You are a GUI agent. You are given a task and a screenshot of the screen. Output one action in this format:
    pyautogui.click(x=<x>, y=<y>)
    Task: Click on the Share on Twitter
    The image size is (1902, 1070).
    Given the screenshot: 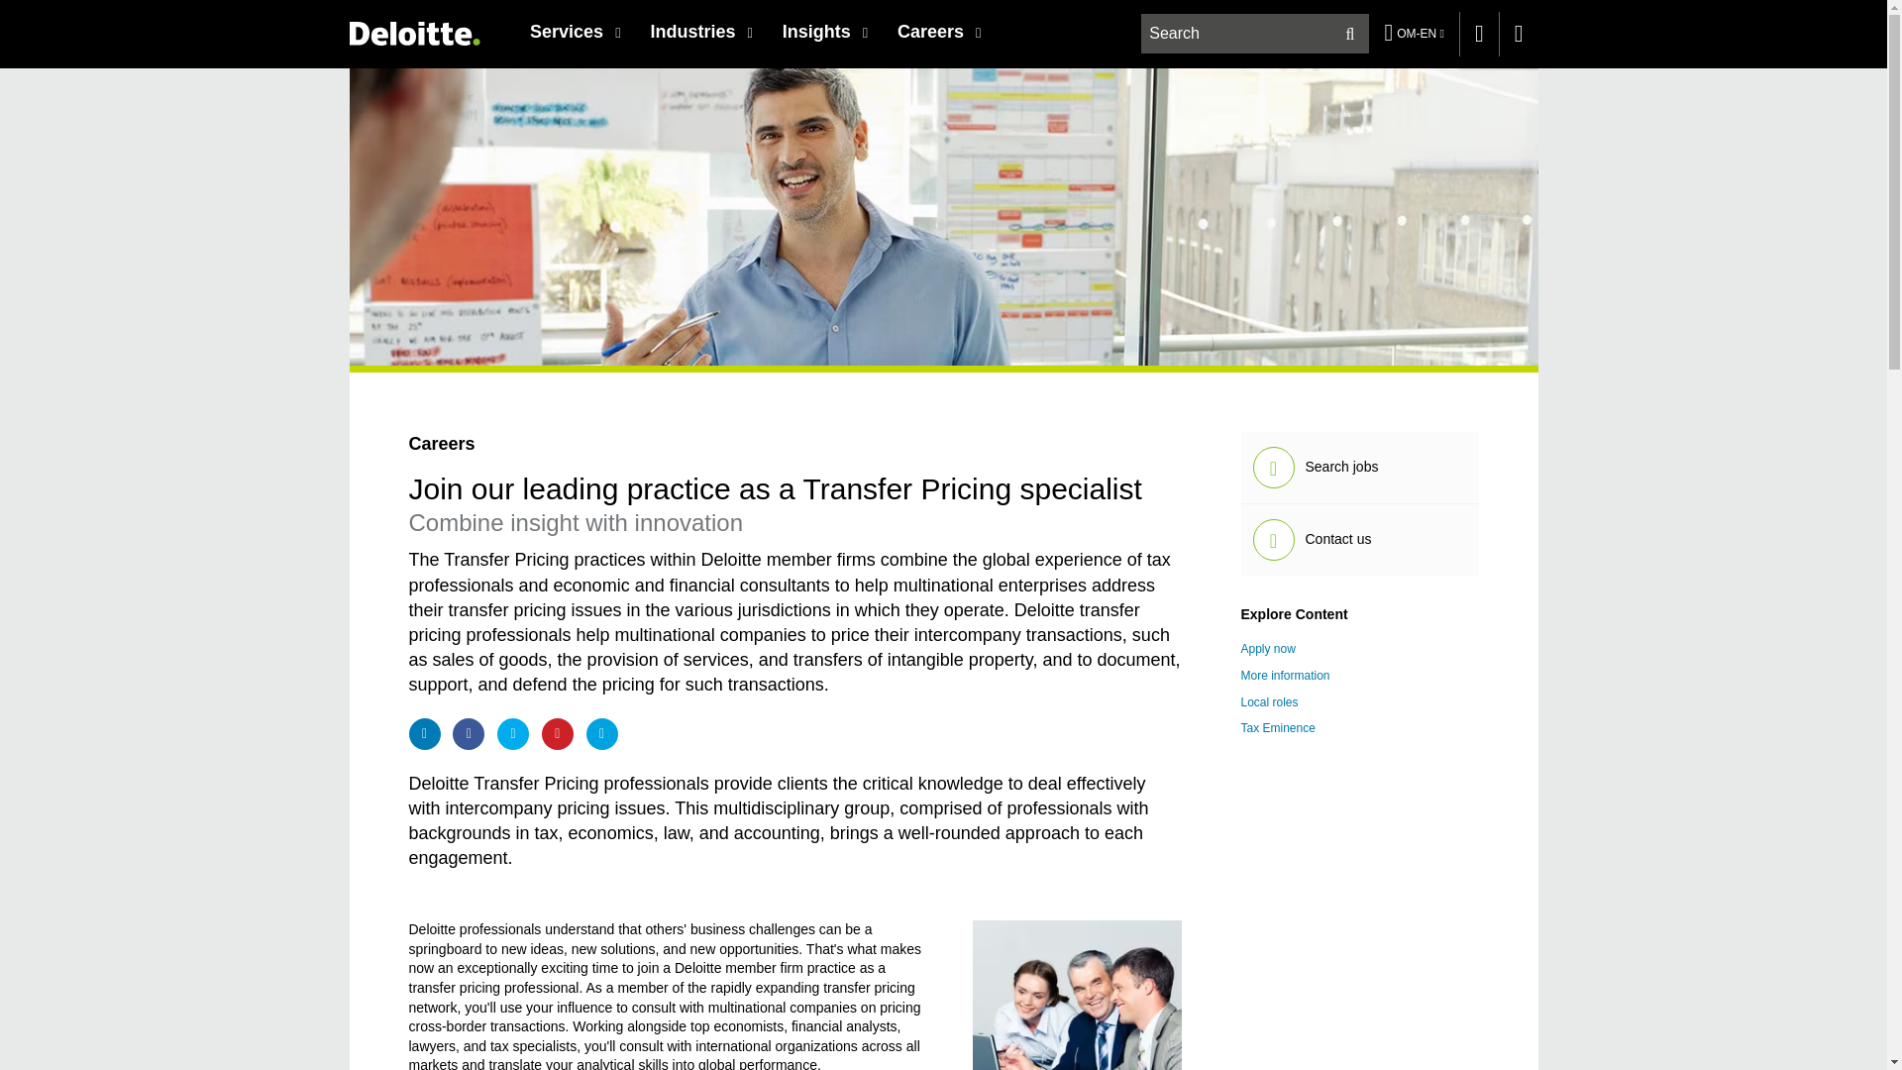 What is the action you would take?
    pyautogui.click(x=512, y=733)
    